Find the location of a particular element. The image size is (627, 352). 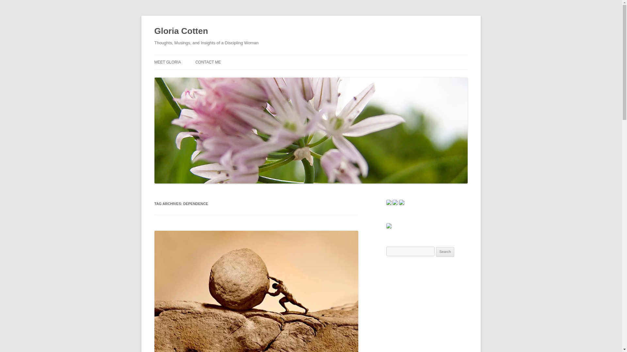

MEET GLORIA is located at coordinates (168, 62).